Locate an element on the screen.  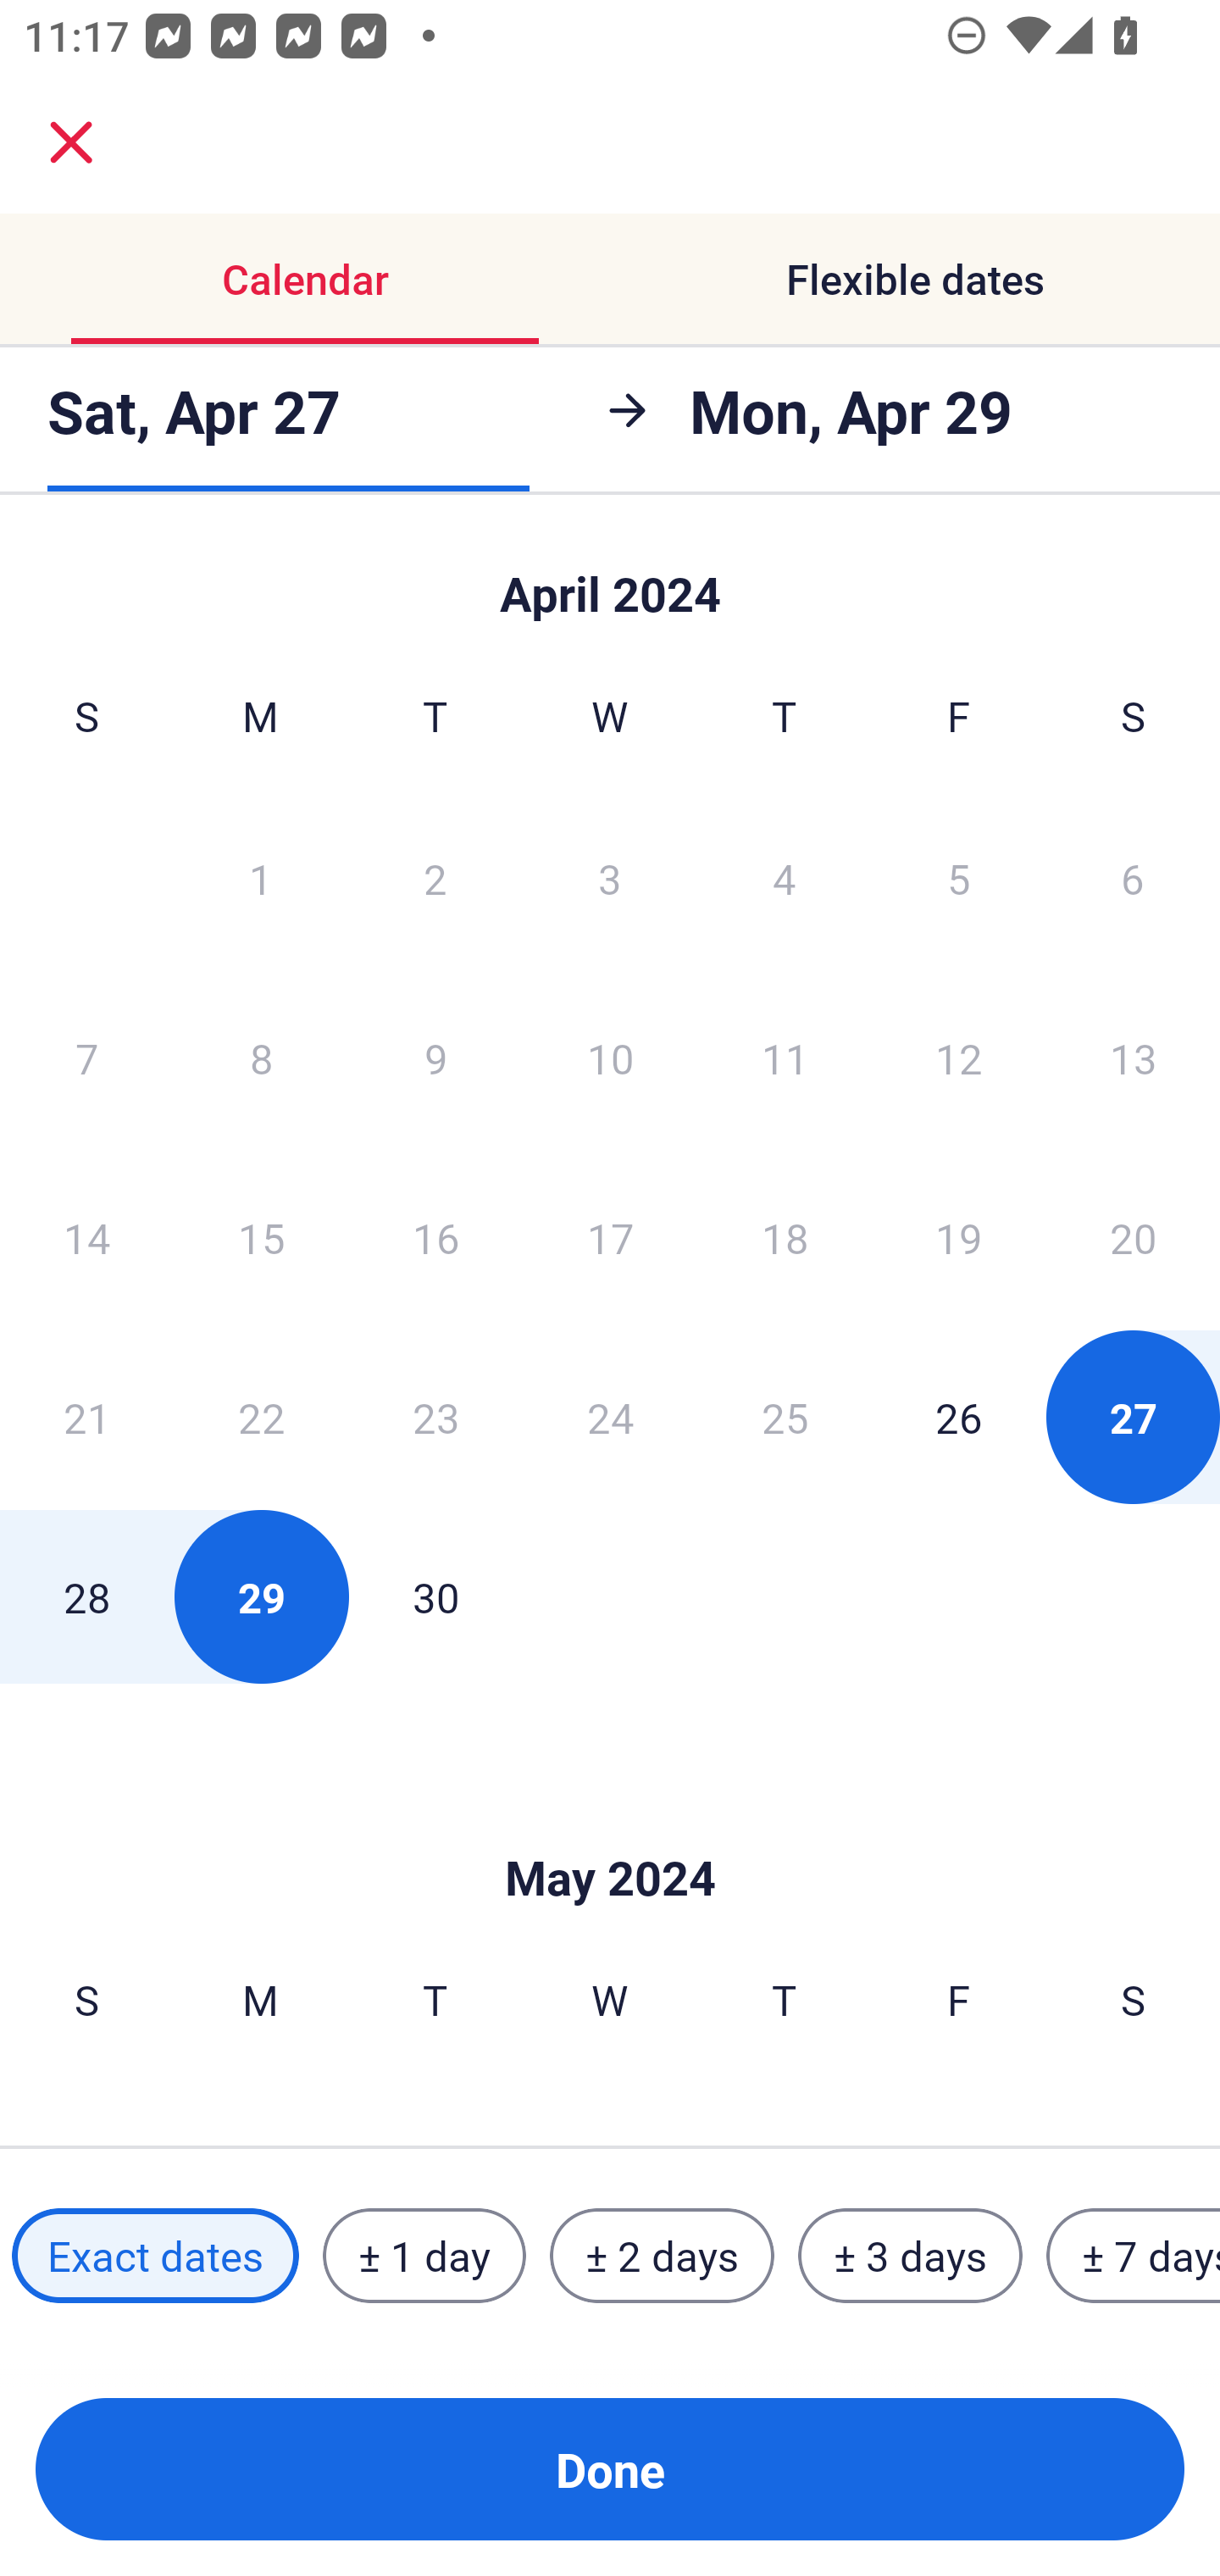
25 Thursday, April 25, 2024 is located at coordinates (785, 1417).